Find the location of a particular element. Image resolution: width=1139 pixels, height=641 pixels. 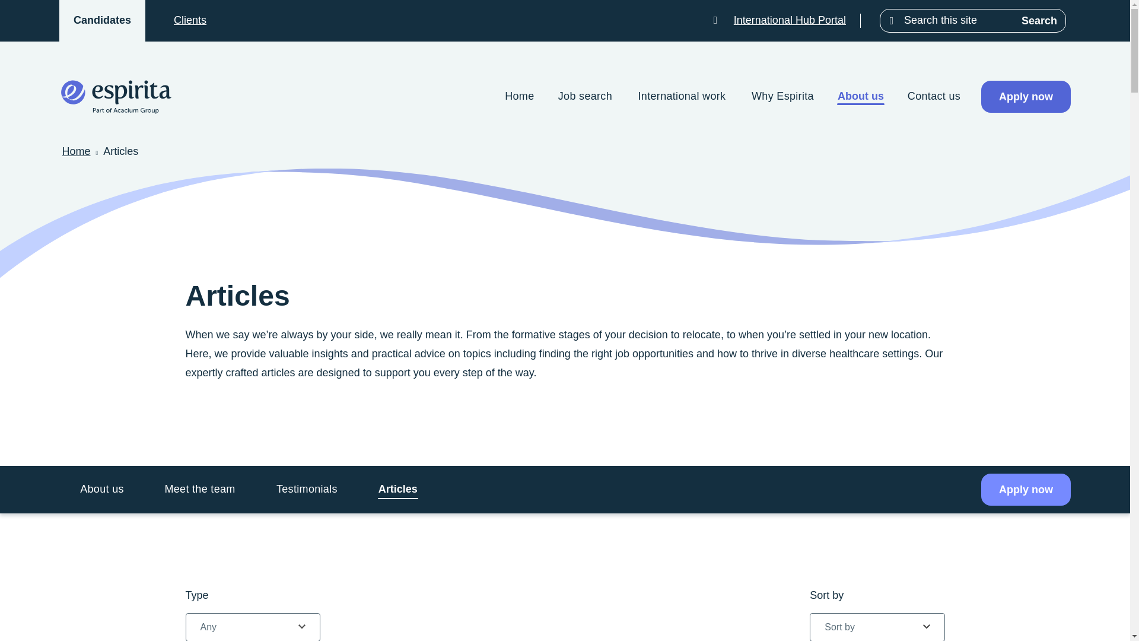

About us is located at coordinates (102, 489).